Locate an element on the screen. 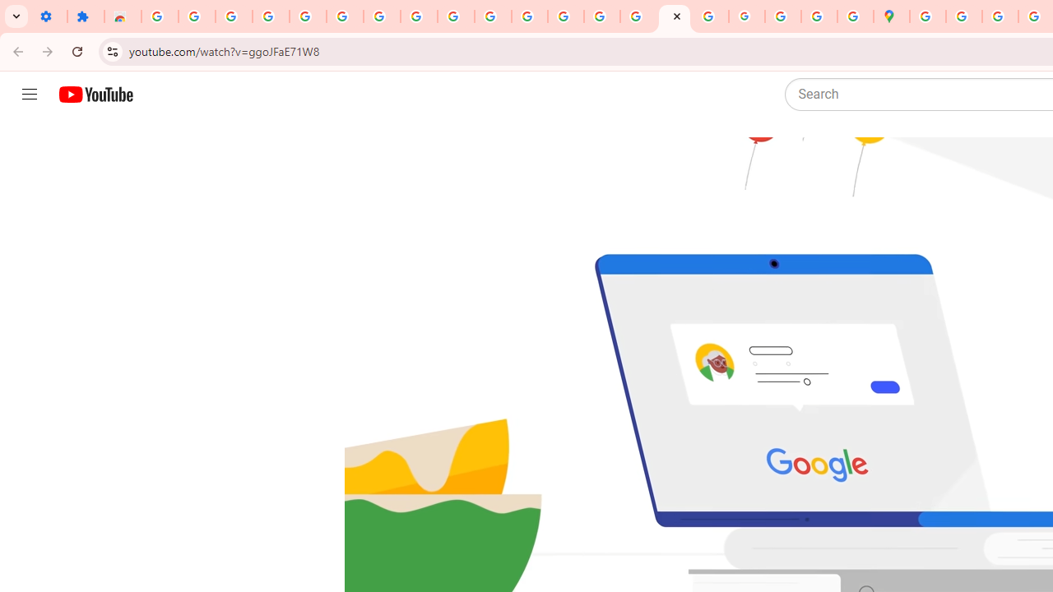 The height and width of the screenshot is (592, 1053). Google Maps is located at coordinates (892, 16).